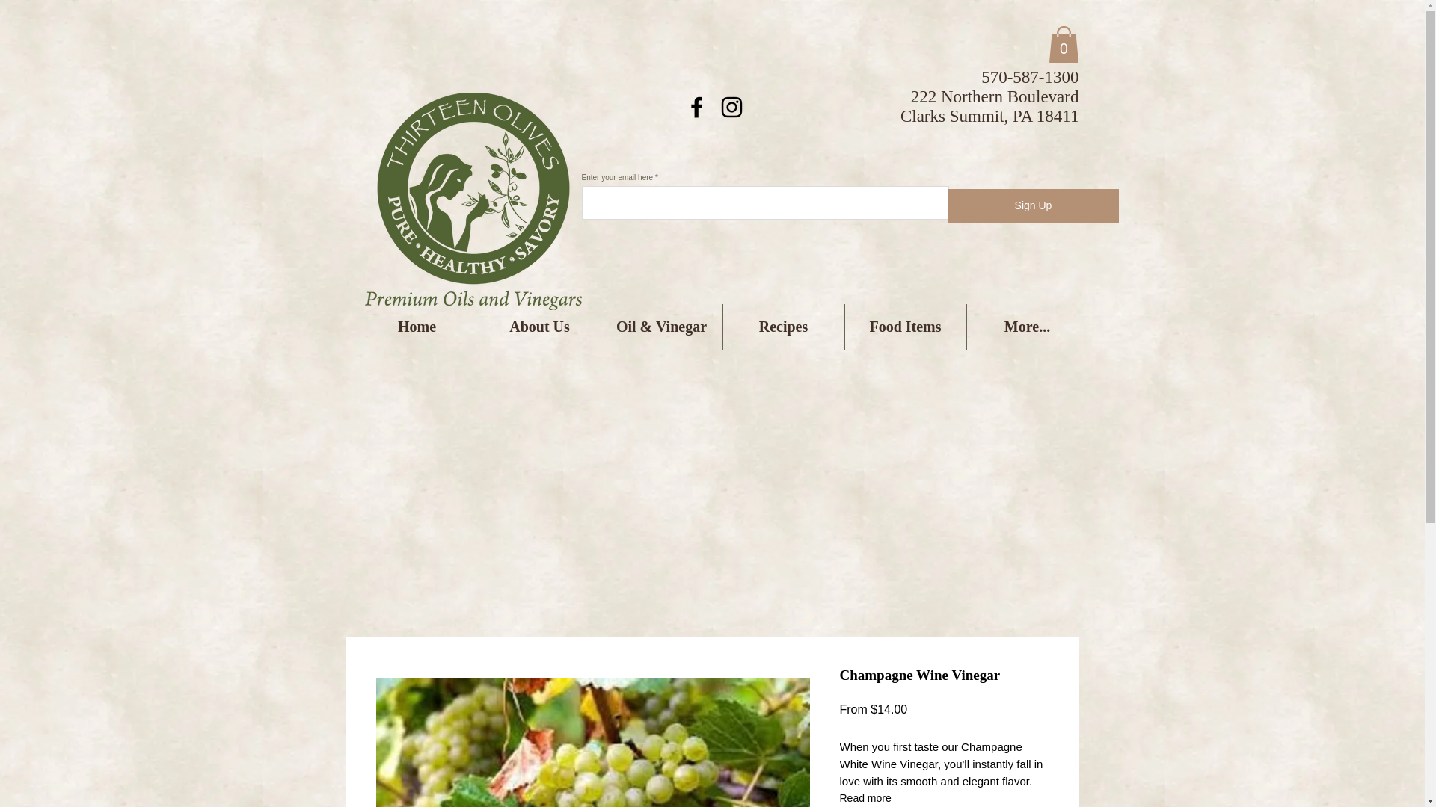 This screenshot has height=807, width=1436. What do you see at coordinates (417, 327) in the screenshot?
I see `Home` at bounding box center [417, 327].